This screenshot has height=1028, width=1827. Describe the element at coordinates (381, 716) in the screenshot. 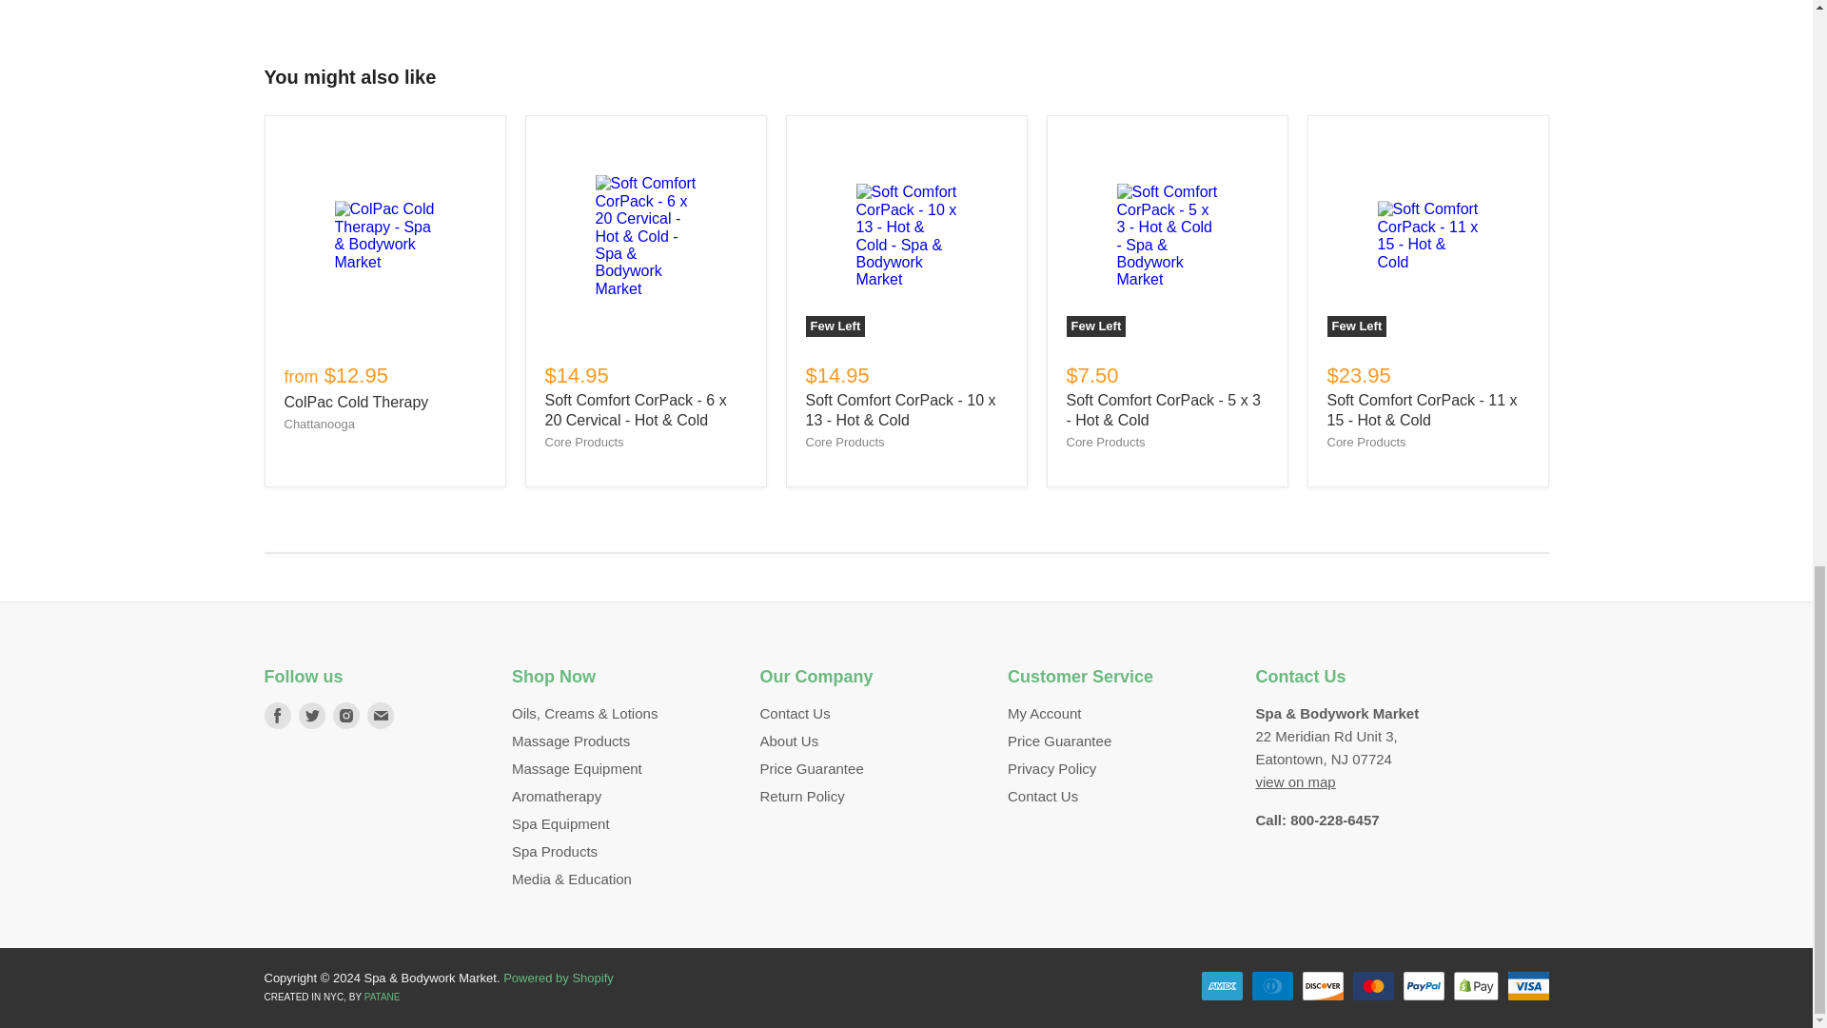

I see `E-mail` at that location.